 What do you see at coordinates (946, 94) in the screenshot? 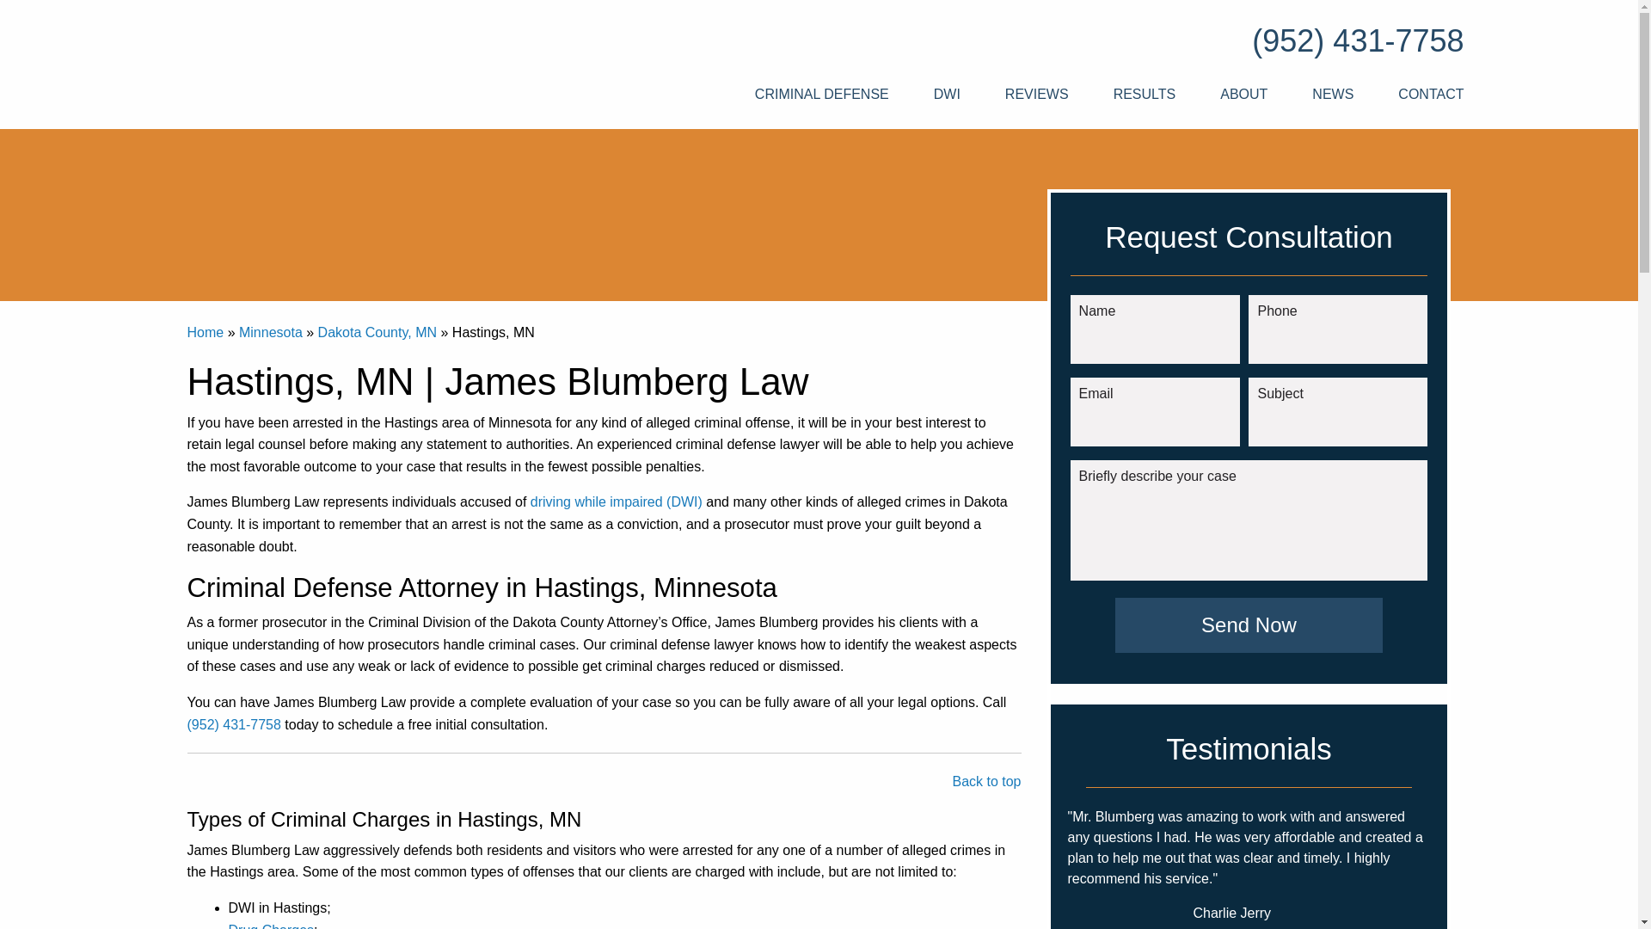
I see `DWI` at bounding box center [946, 94].